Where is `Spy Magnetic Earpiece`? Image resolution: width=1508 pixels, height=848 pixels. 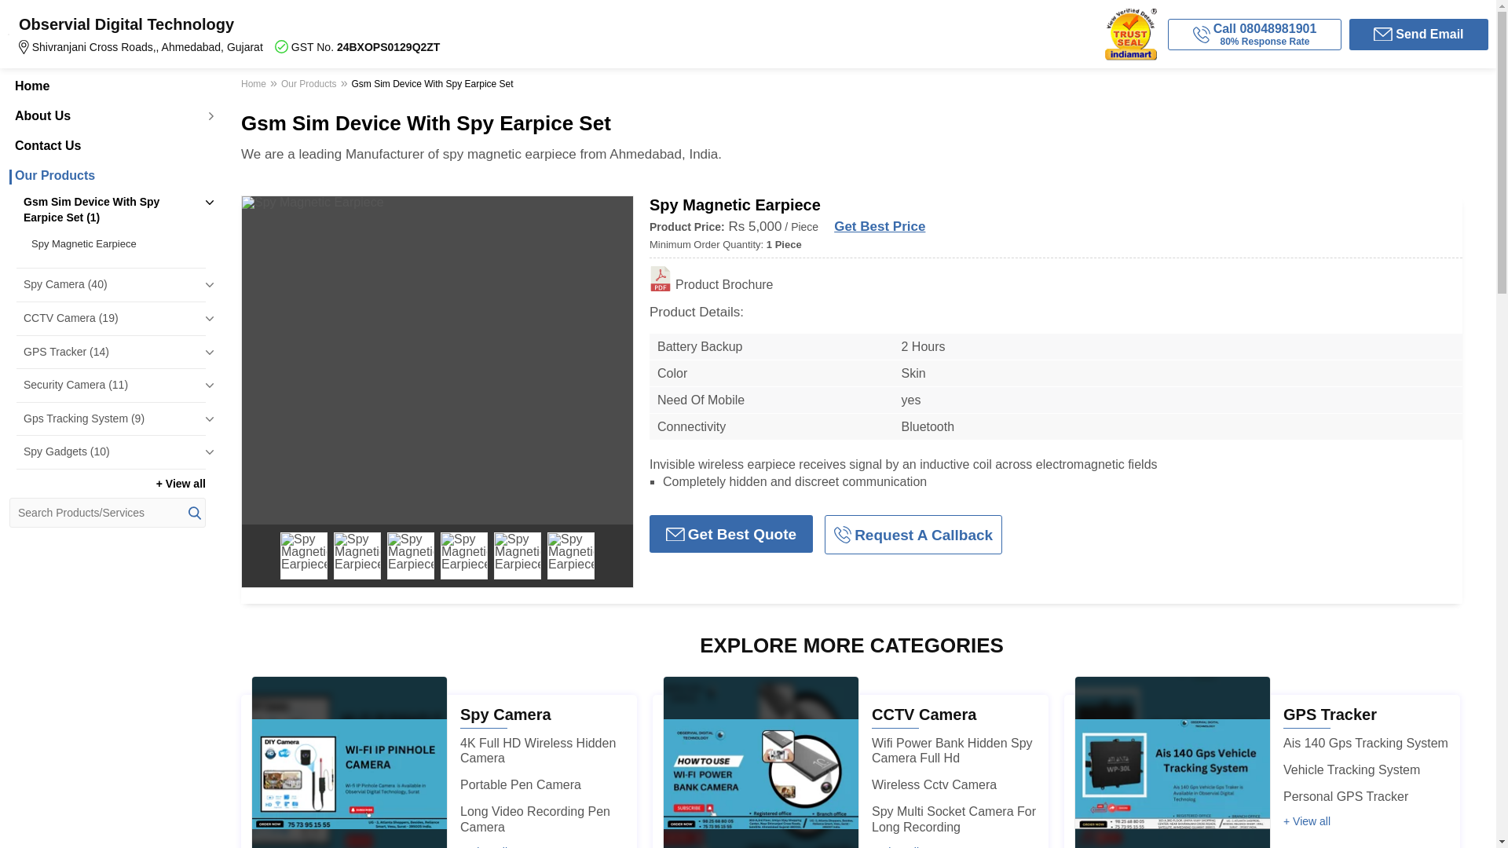 Spy Magnetic Earpiece is located at coordinates (115, 243).